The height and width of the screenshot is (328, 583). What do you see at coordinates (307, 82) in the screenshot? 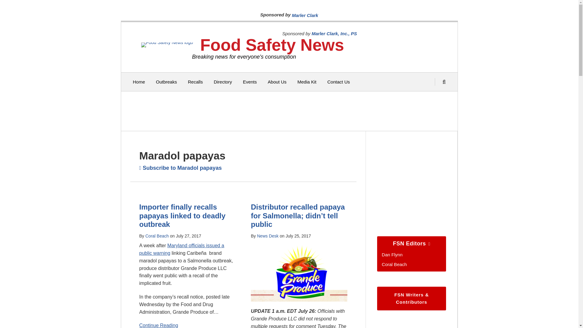
I see `Media Kit` at bounding box center [307, 82].